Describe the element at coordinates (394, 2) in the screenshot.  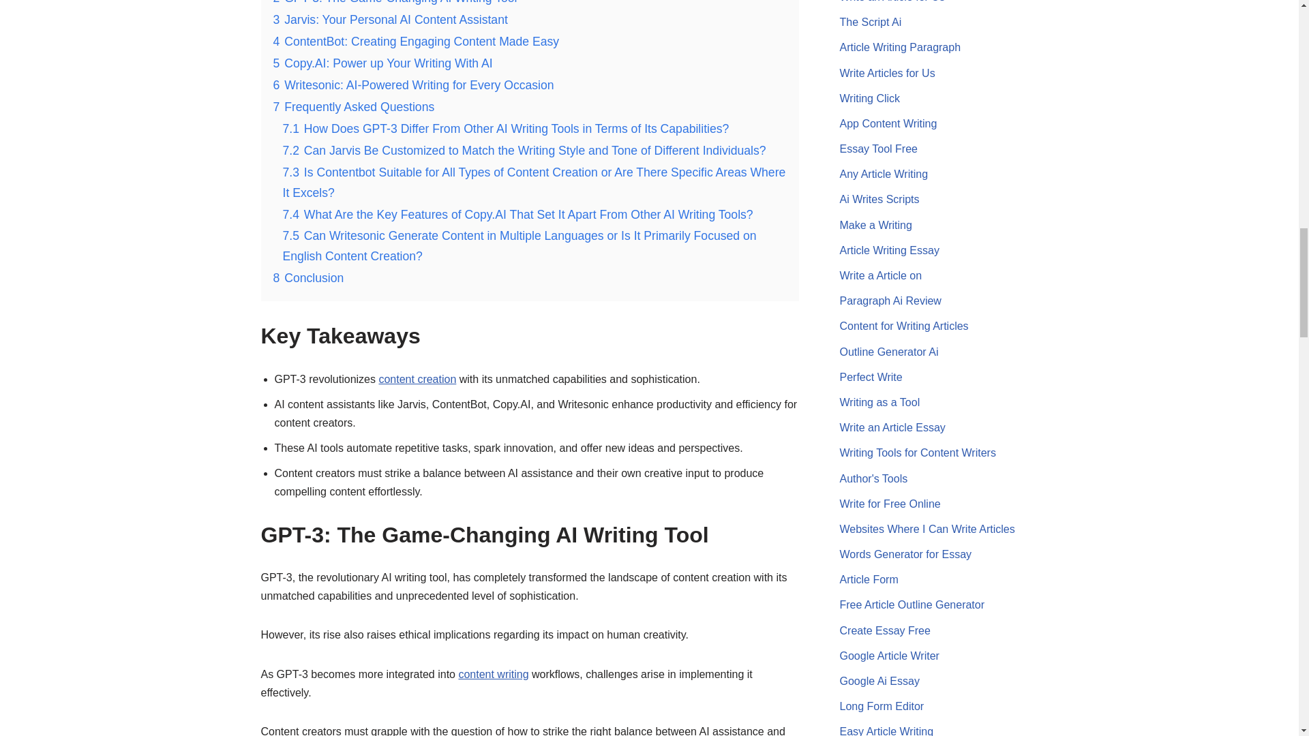
I see `2 GPT-3: The Game-Changing AI Writing Tool` at that location.